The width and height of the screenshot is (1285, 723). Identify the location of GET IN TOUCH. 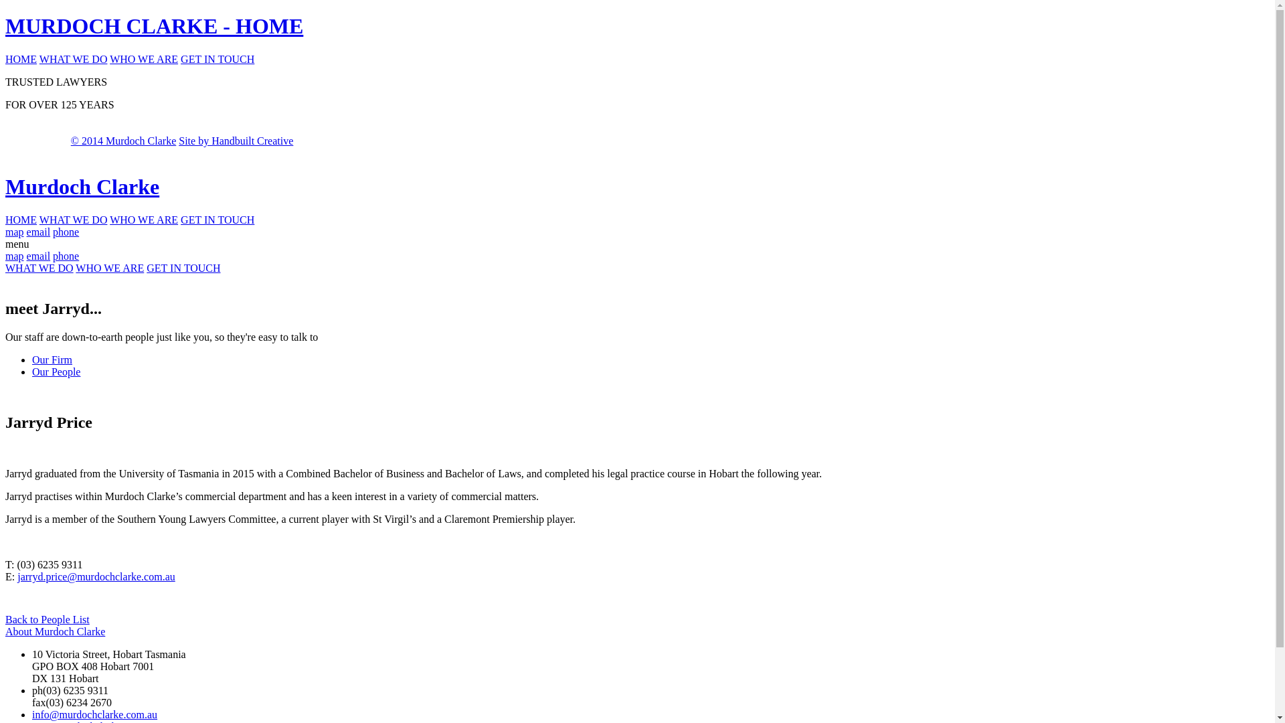
(183, 268).